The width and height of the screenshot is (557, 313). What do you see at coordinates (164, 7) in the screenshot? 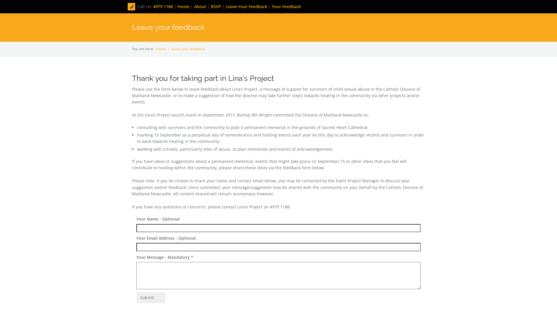
I see `4979 1188` at bounding box center [164, 7].